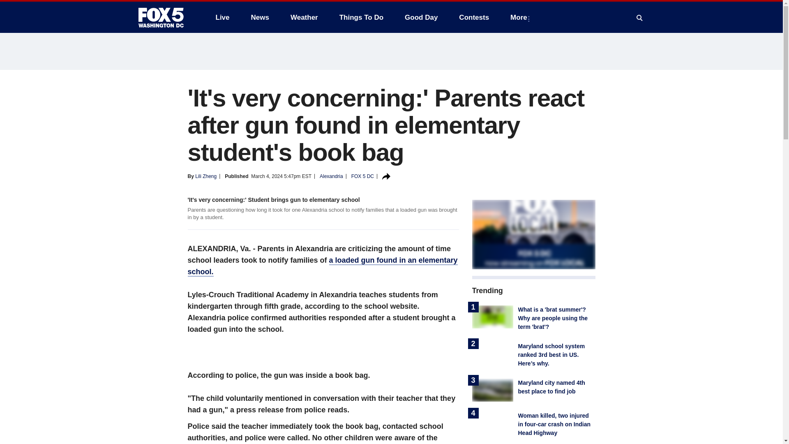 This screenshot has width=789, height=444. What do you see at coordinates (222, 17) in the screenshot?
I see `Live` at bounding box center [222, 17].